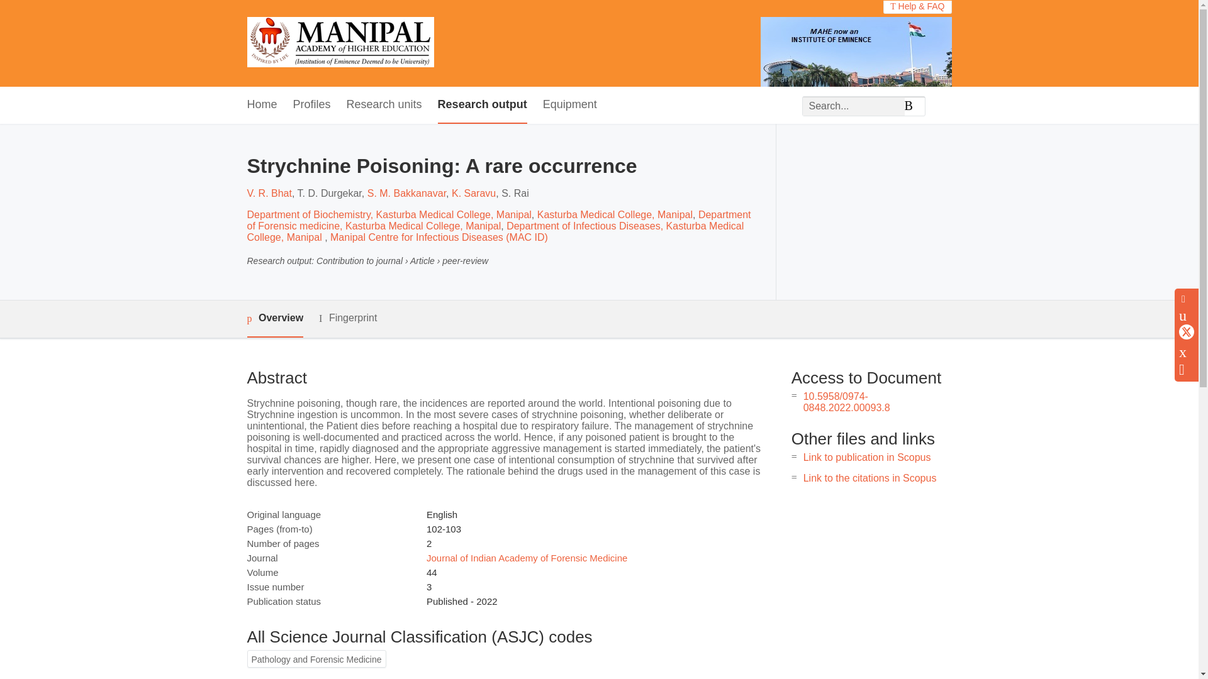 The width and height of the screenshot is (1208, 679). What do you see at coordinates (274, 319) in the screenshot?
I see `Overview` at bounding box center [274, 319].